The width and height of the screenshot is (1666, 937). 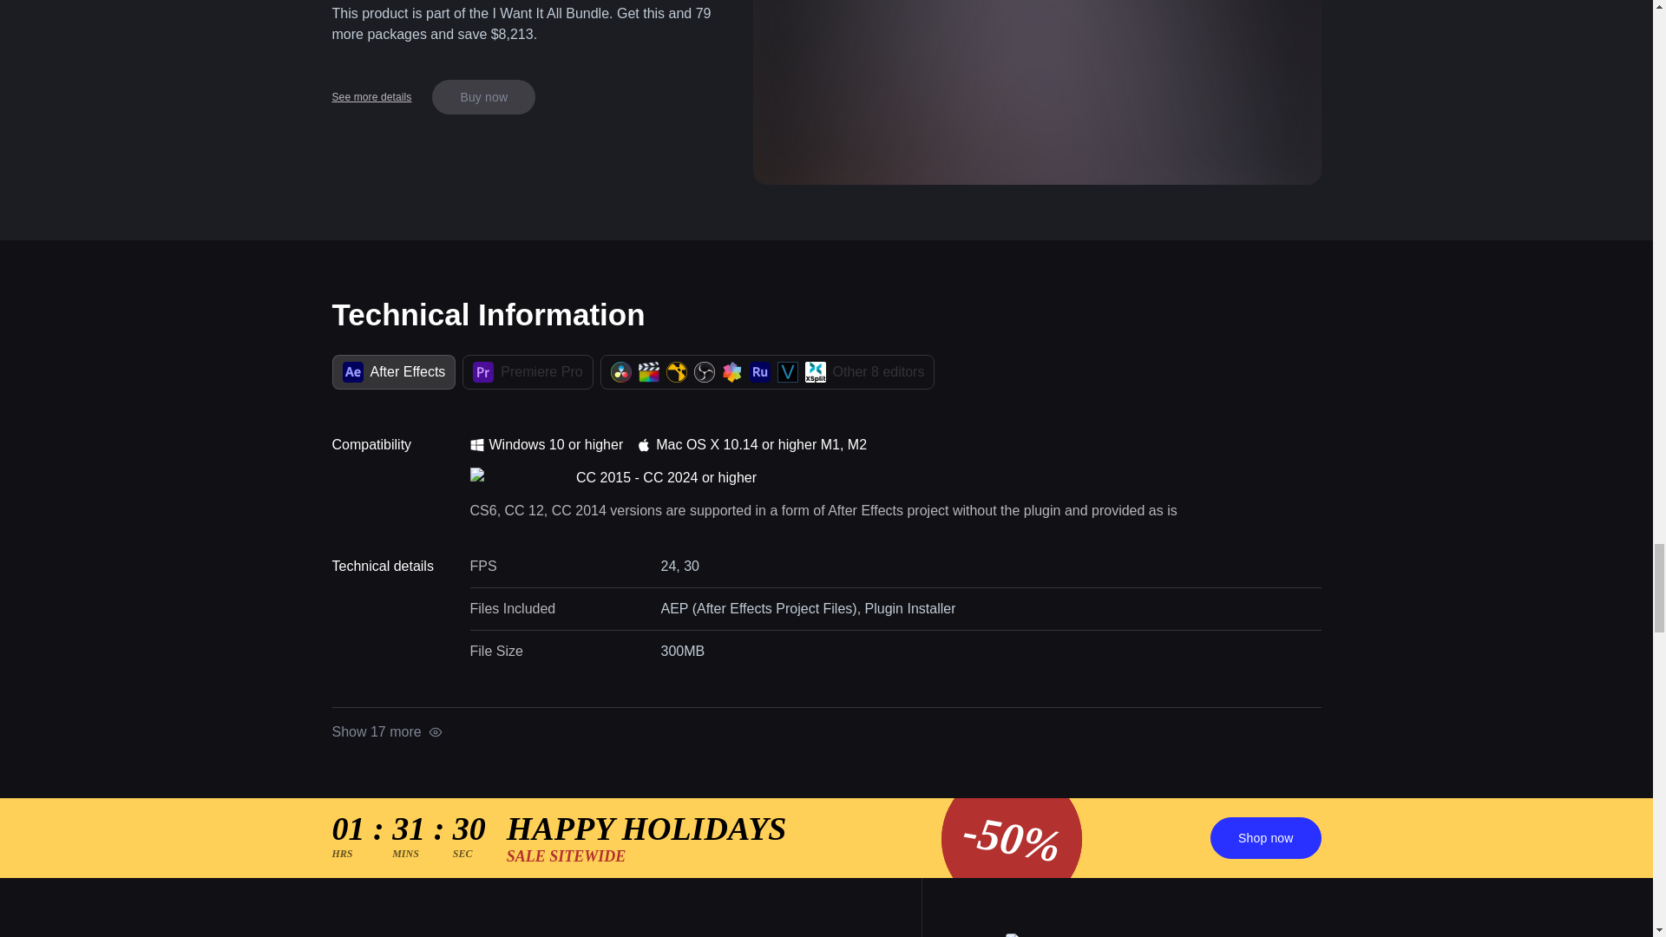 What do you see at coordinates (482, 96) in the screenshot?
I see `Buy now` at bounding box center [482, 96].